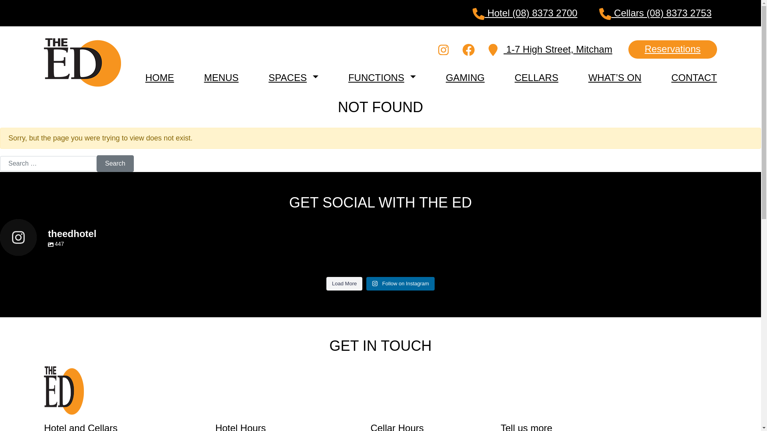 This screenshot has height=431, width=767. Describe the element at coordinates (400, 284) in the screenshot. I see `Follow on Instagram` at that location.